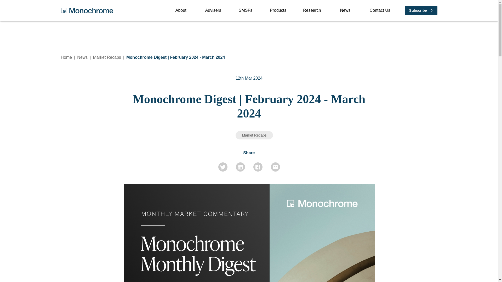 The height and width of the screenshot is (282, 502). I want to click on Market Recaps, so click(213, 10).